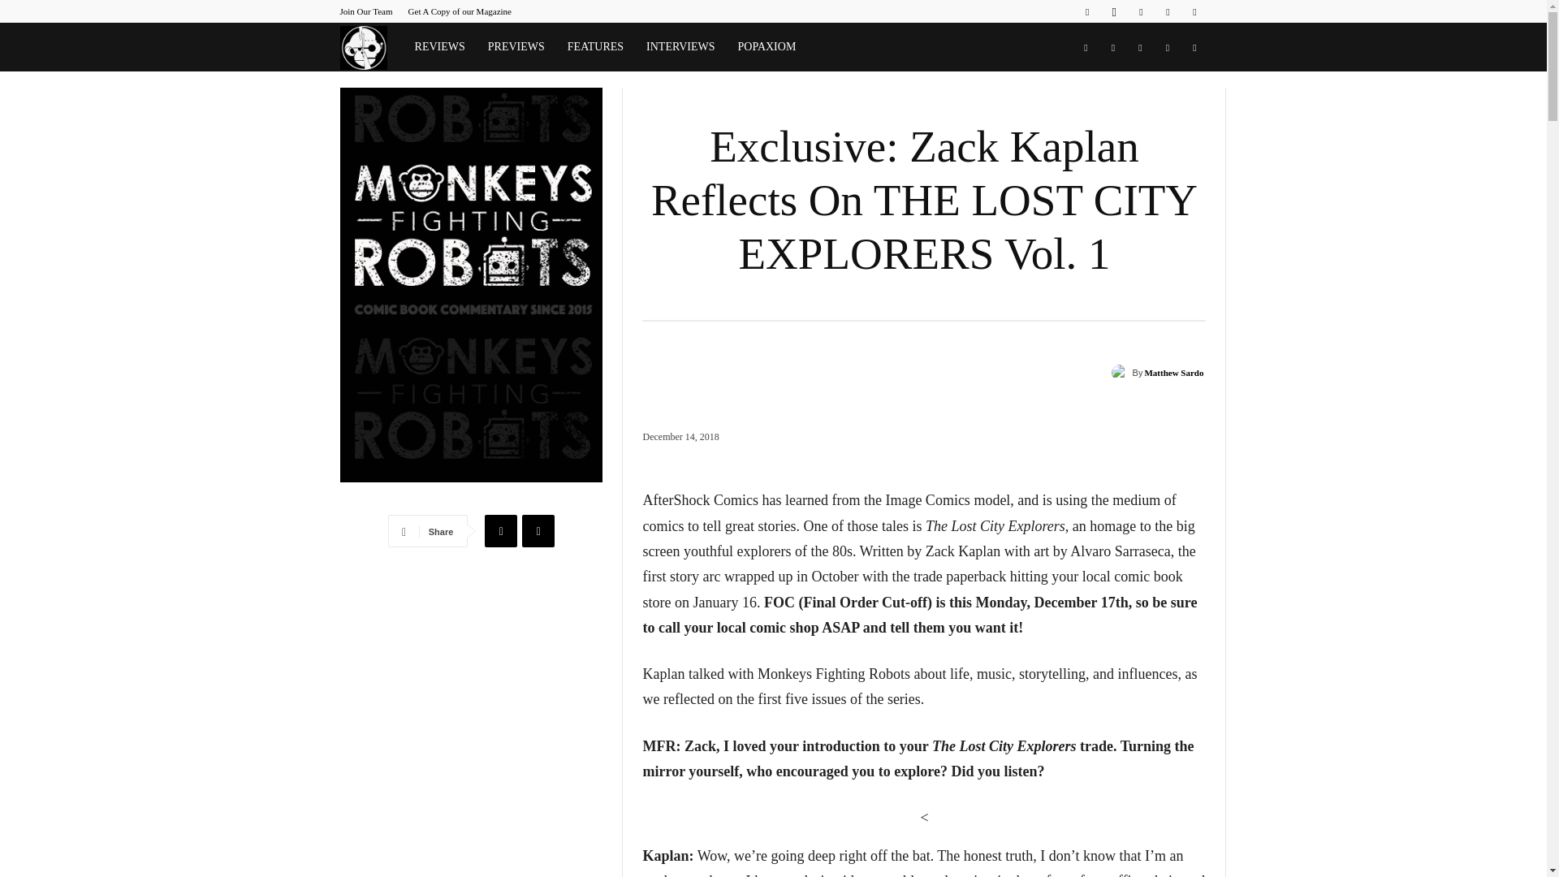 This screenshot has height=877, width=1559. What do you see at coordinates (1168, 11) in the screenshot?
I see `Twitter` at bounding box center [1168, 11].